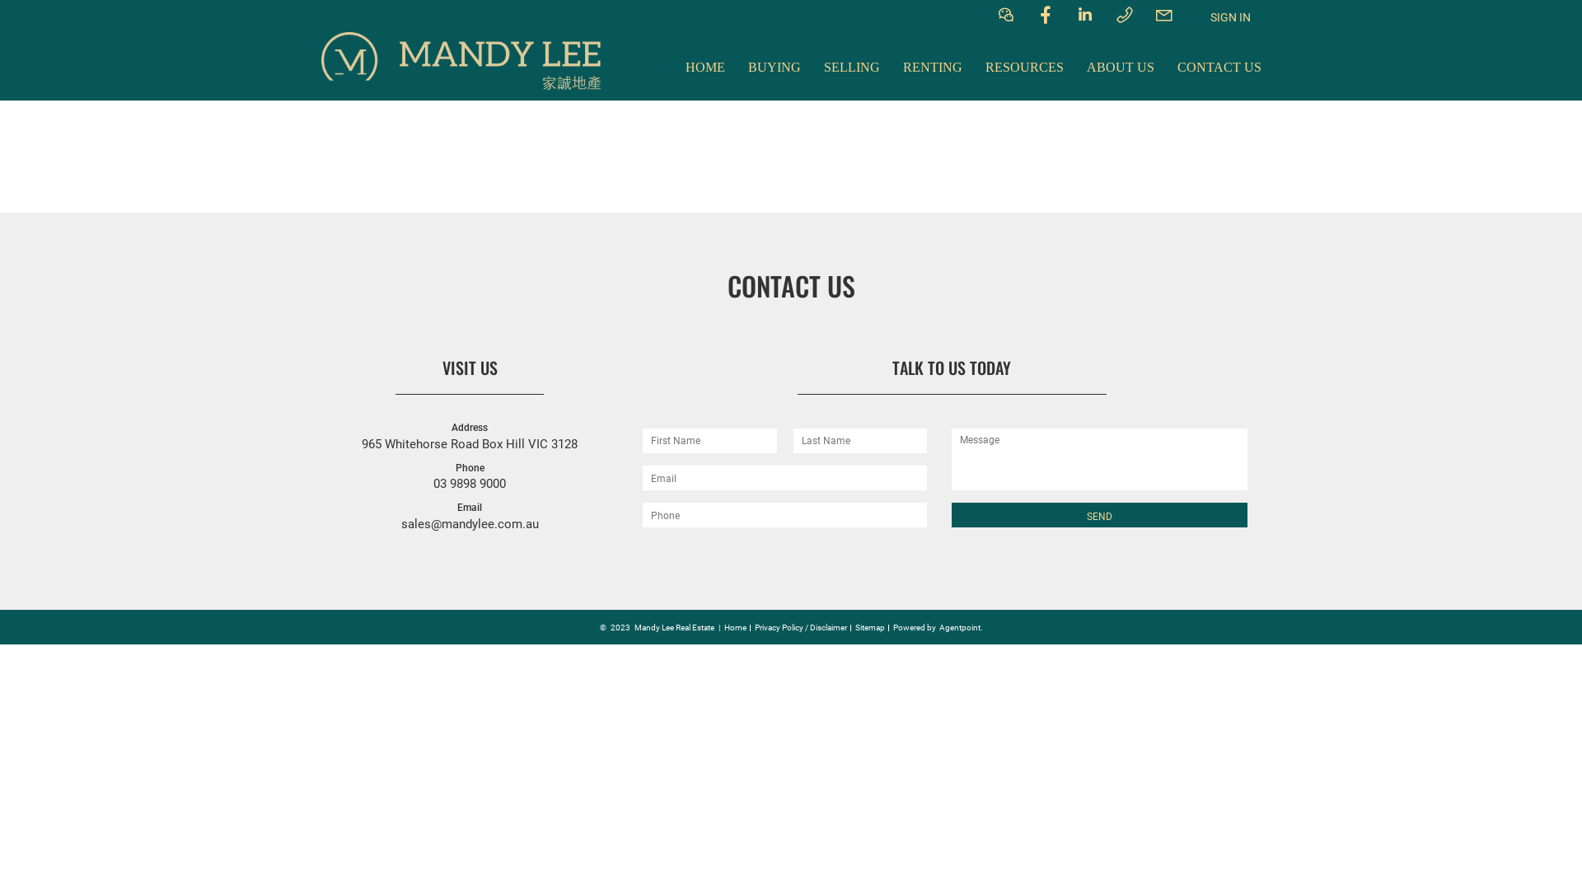 This screenshot has width=1582, height=890. What do you see at coordinates (775, 68) in the screenshot?
I see `BUYING` at bounding box center [775, 68].